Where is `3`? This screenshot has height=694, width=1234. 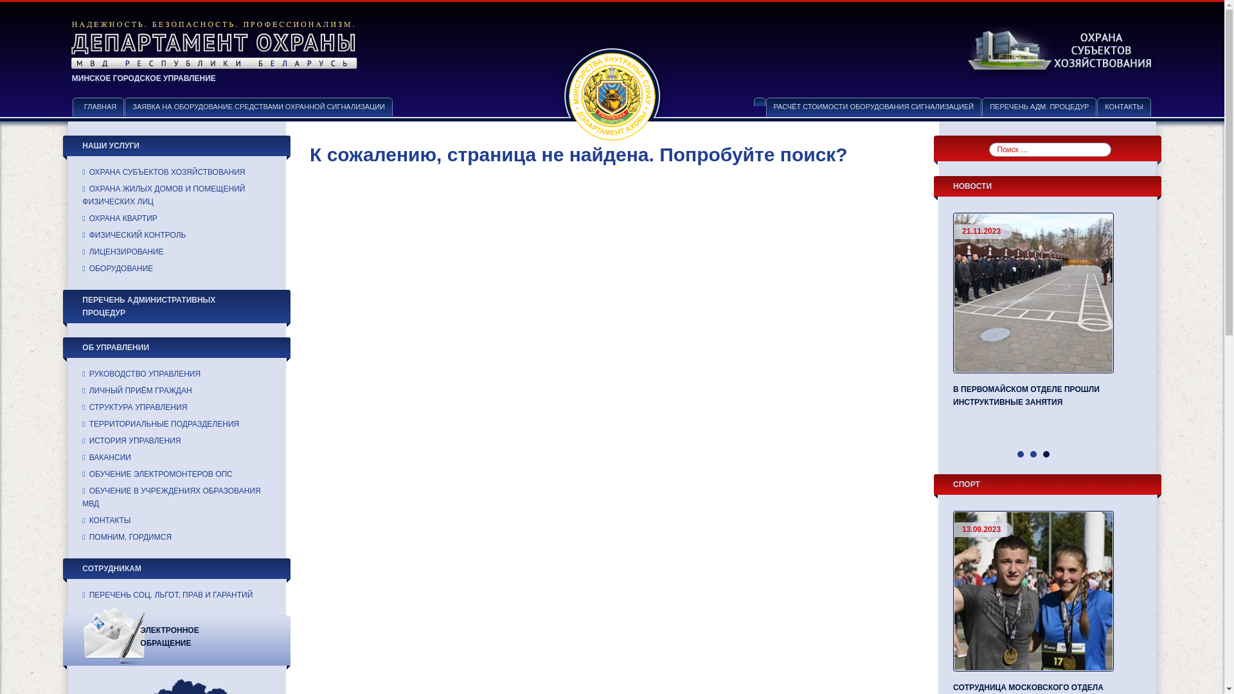
3 is located at coordinates (1046, 454).